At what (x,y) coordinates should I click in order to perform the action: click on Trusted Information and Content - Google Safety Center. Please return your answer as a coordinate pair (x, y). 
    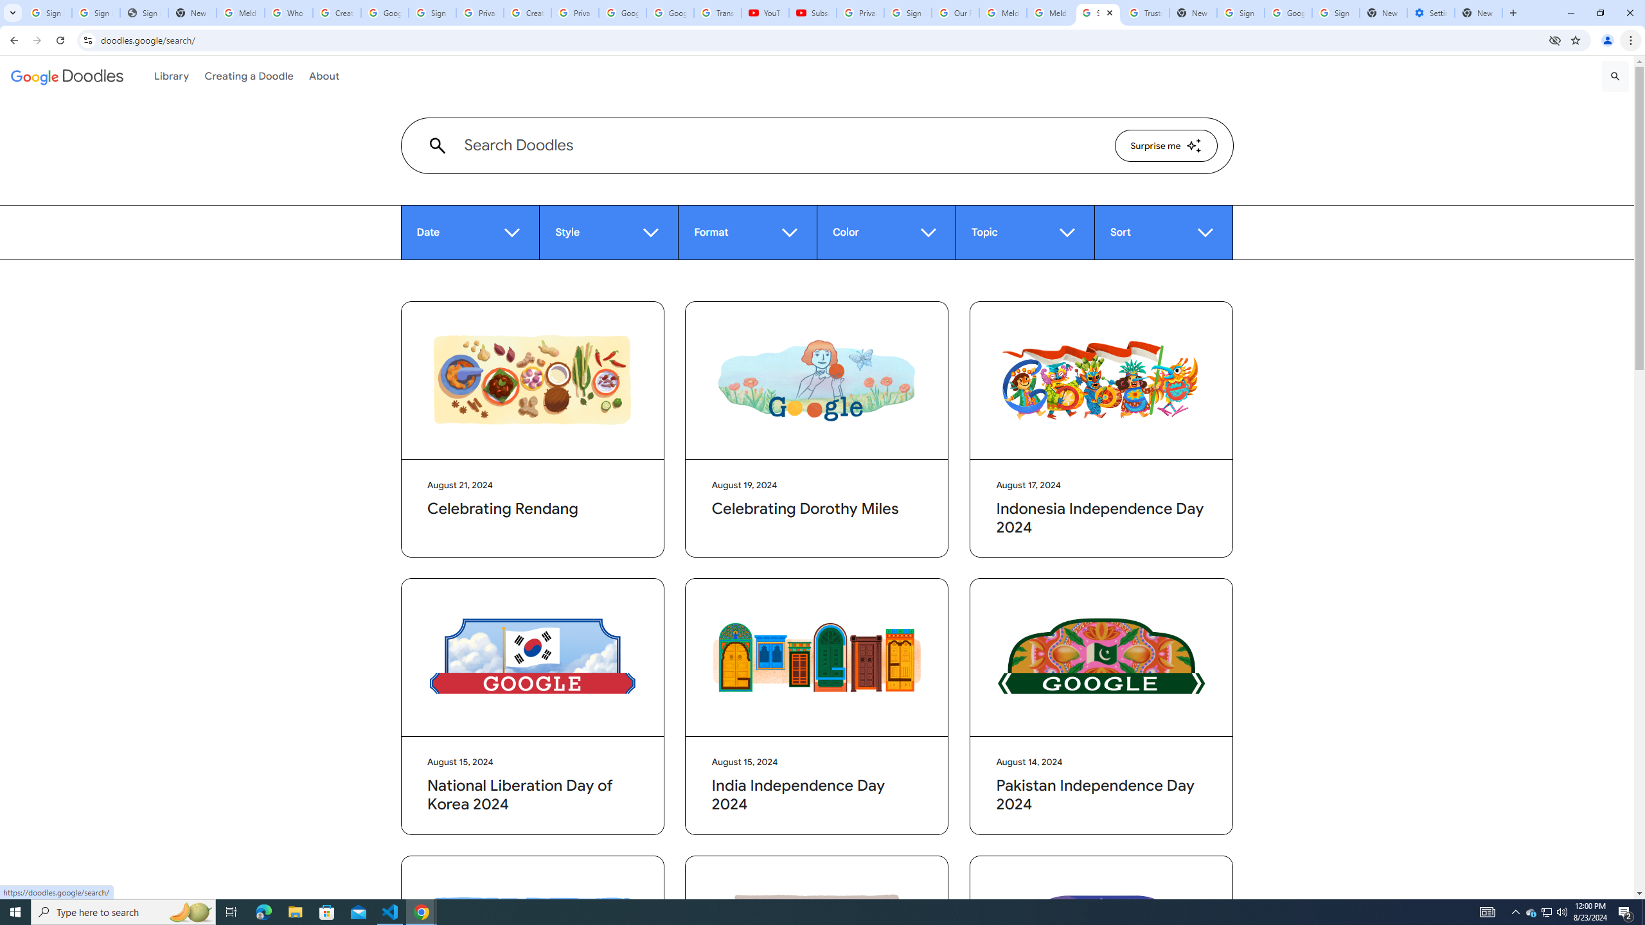
    Looking at the image, I should click on (1145, 13).